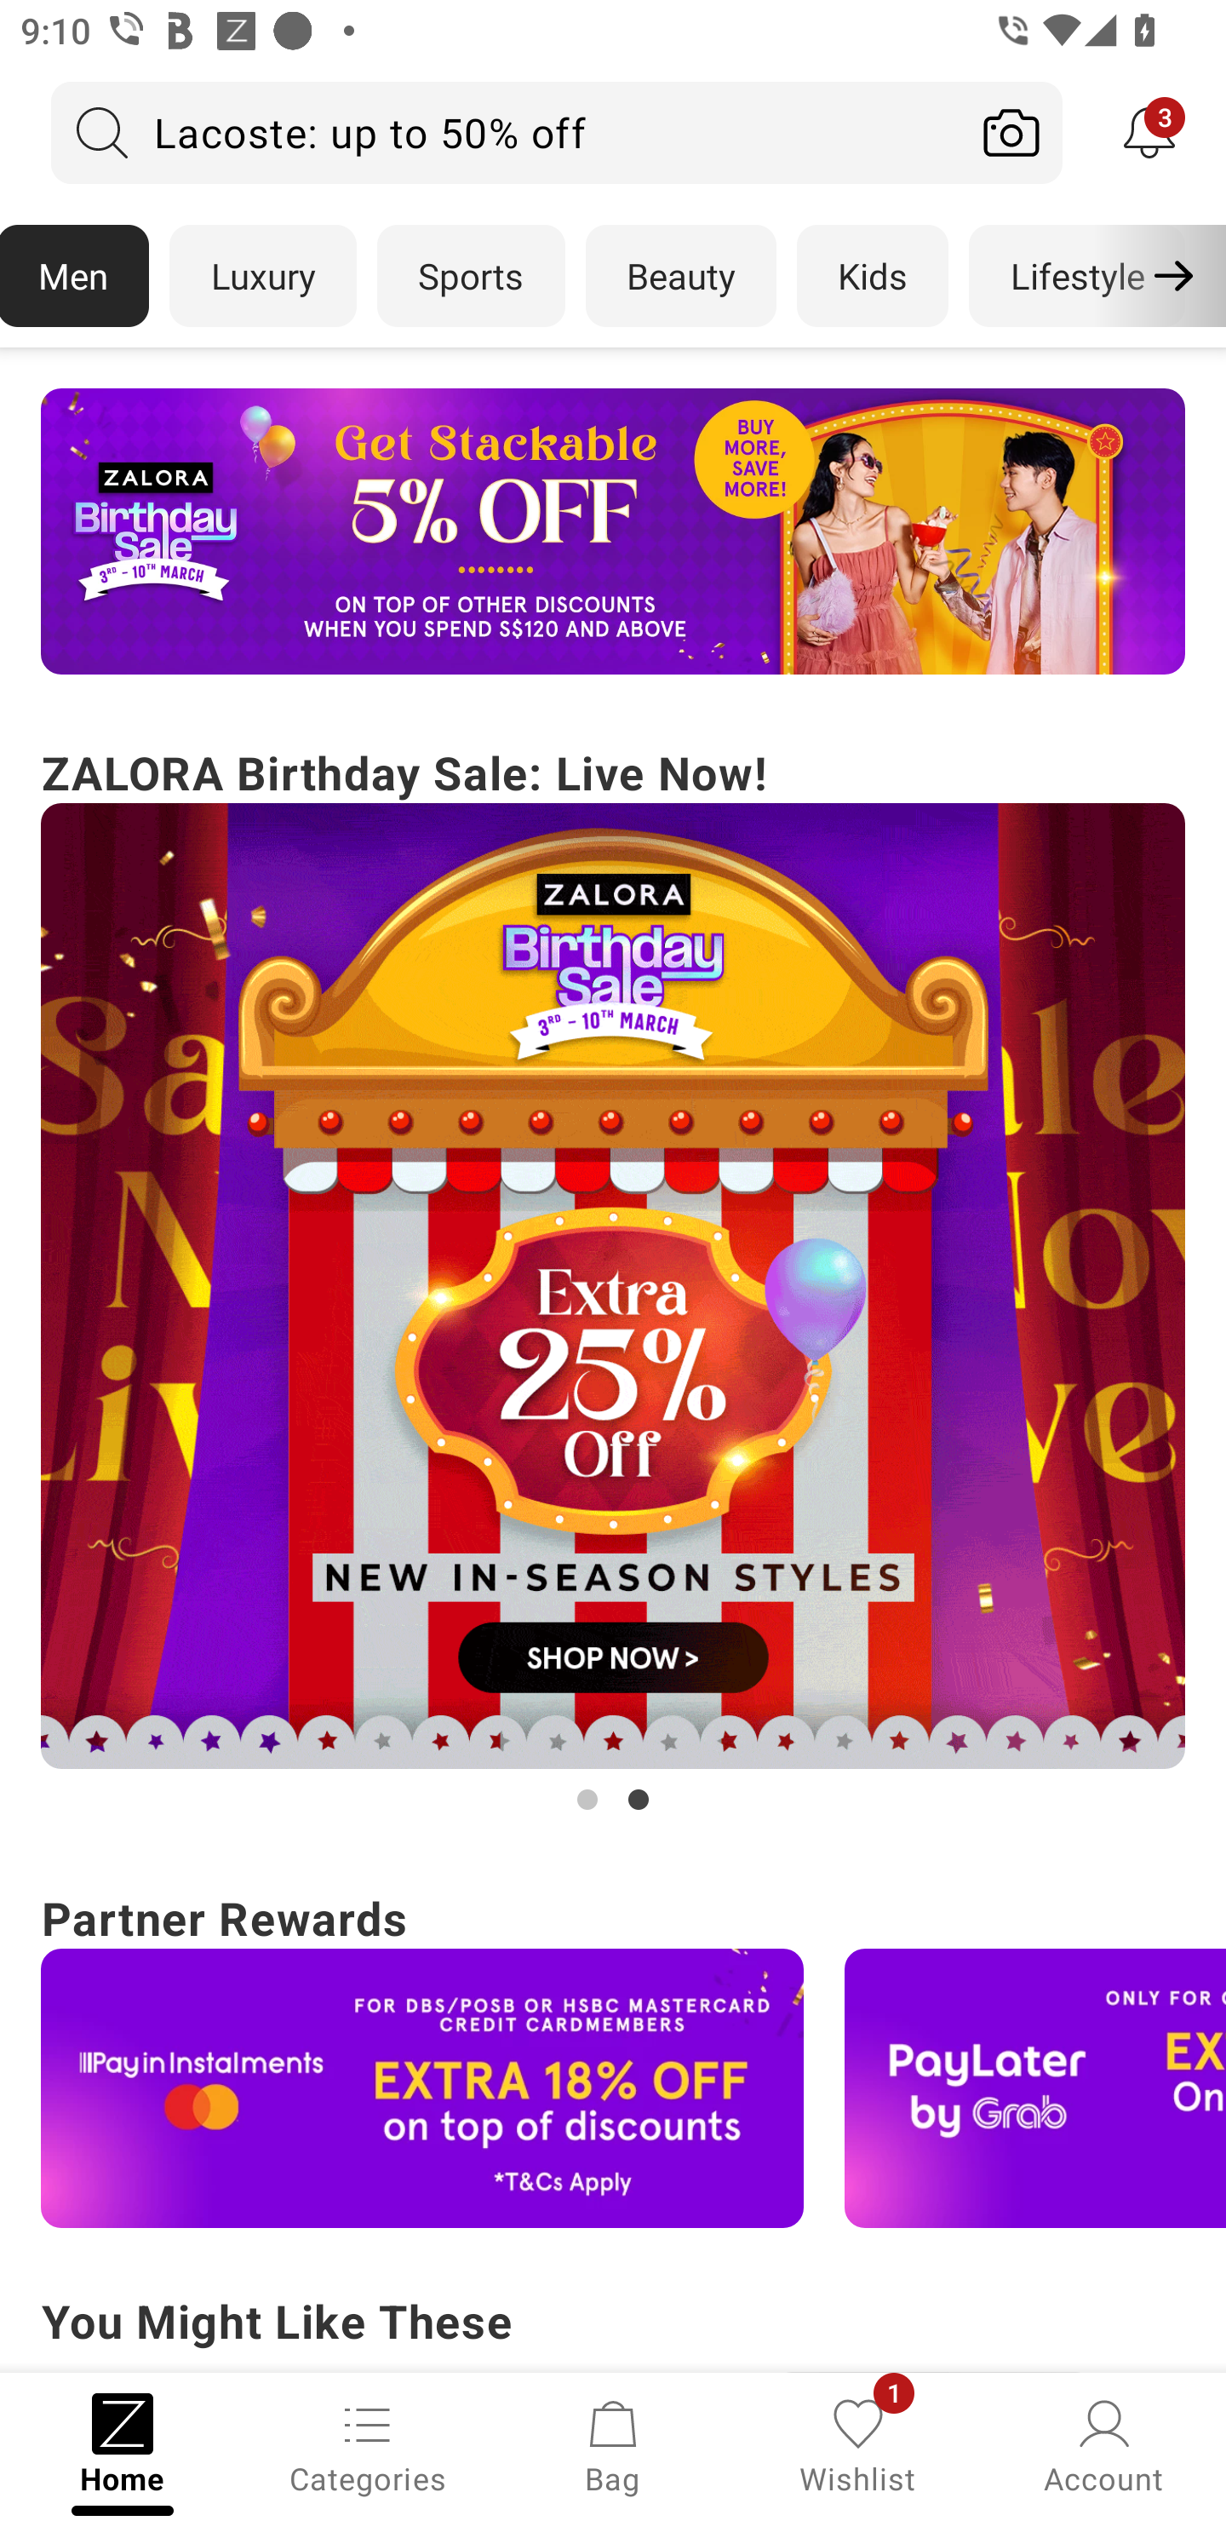 Image resolution: width=1226 pixels, height=2521 pixels. Describe the element at coordinates (613, 1286) in the screenshot. I see `Campaign banner` at that location.